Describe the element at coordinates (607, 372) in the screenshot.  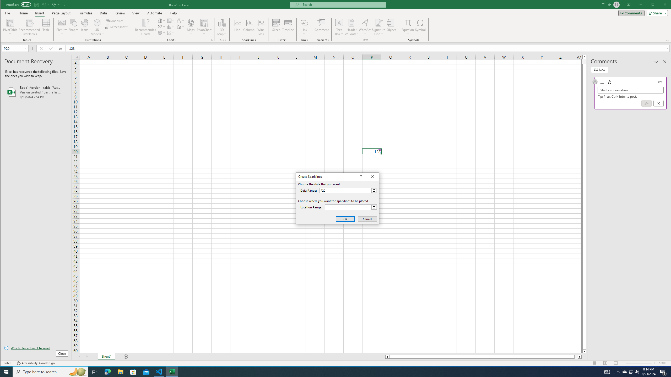
I see `AutomationID: 4105` at that location.